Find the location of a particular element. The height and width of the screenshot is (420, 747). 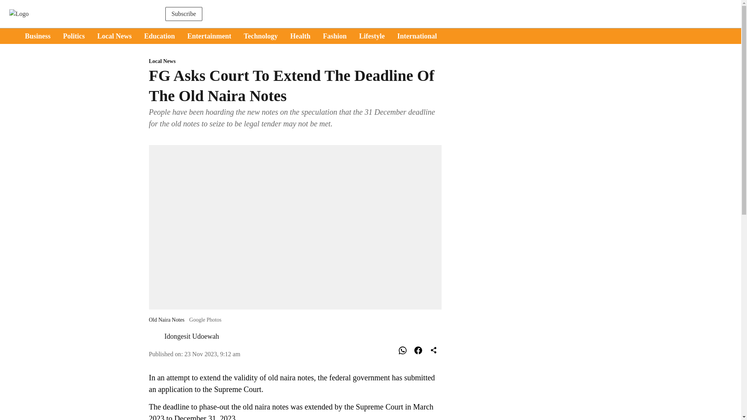

Entertainment is located at coordinates (209, 36).